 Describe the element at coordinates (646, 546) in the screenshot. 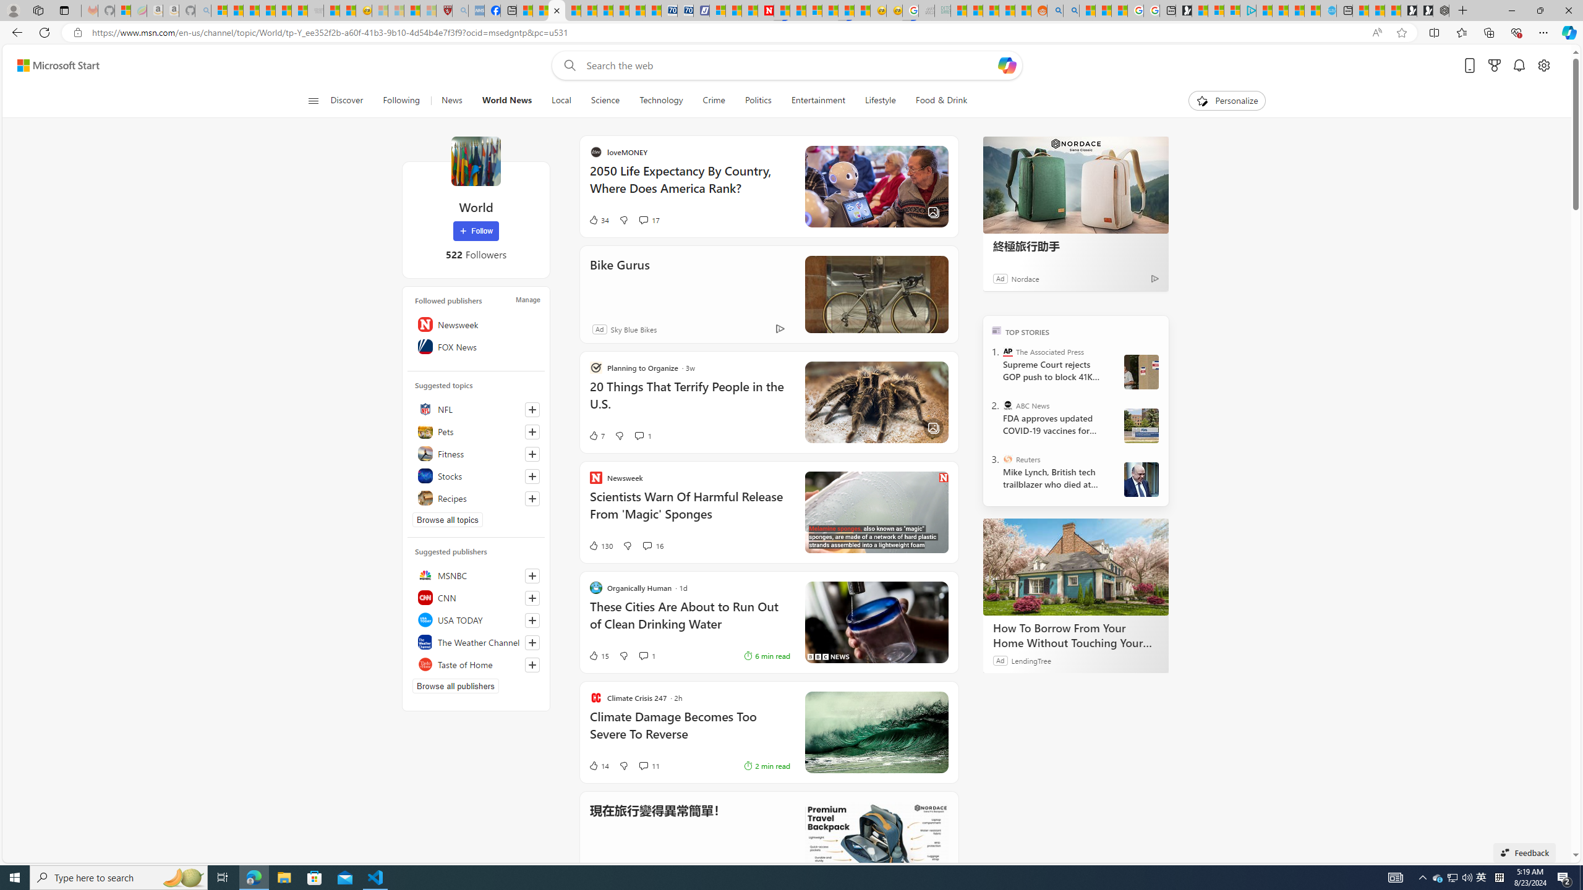

I see `View comments 16 Comment` at that location.